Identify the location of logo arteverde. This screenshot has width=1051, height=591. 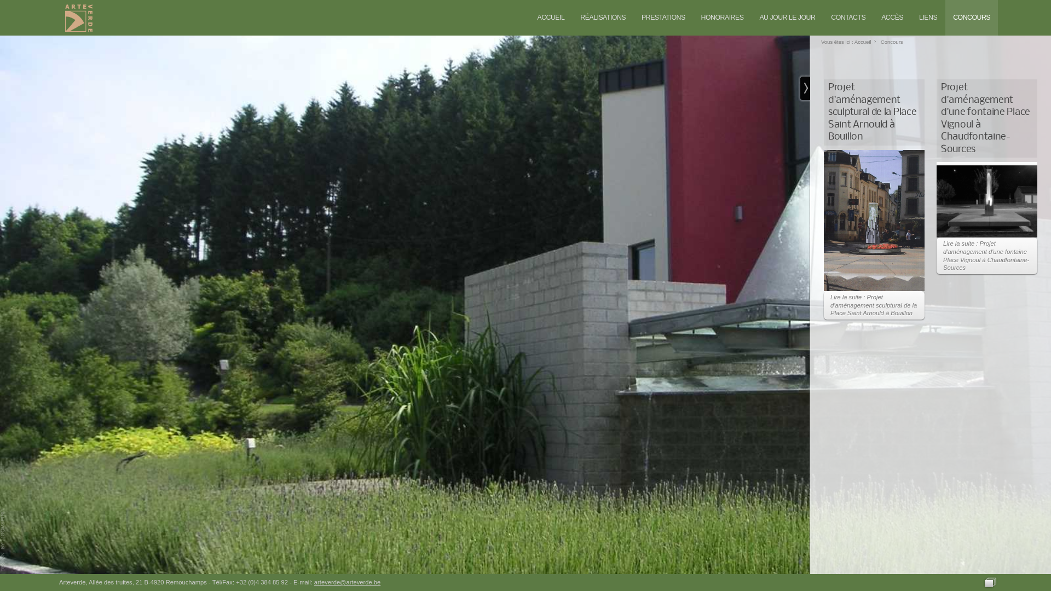
(79, 18).